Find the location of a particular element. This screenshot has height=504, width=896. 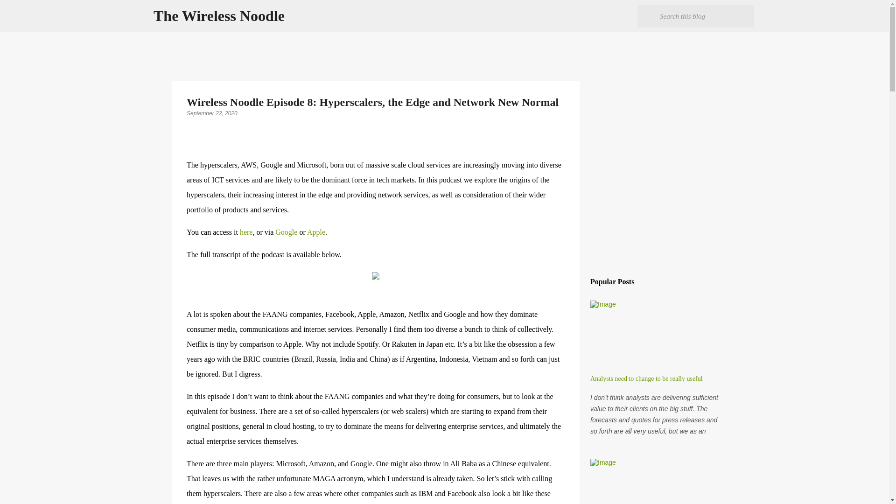

Google is located at coordinates (286, 232).